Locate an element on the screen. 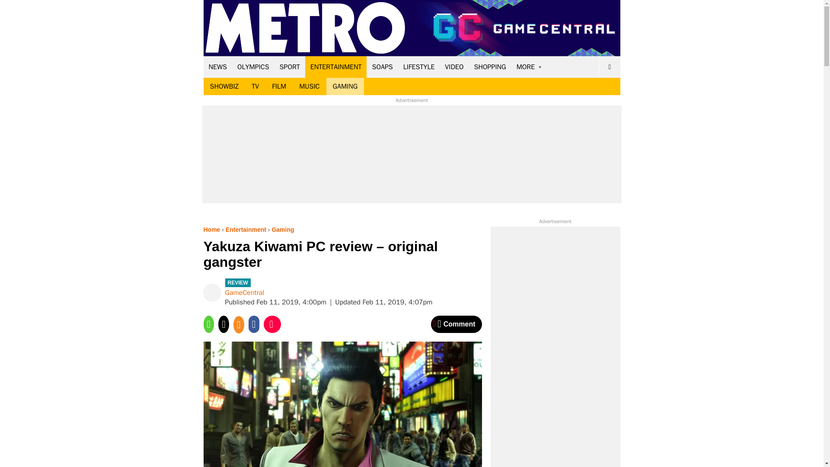 The height and width of the screenshot is (467, 830). TV is located at coordinates (255, 86).